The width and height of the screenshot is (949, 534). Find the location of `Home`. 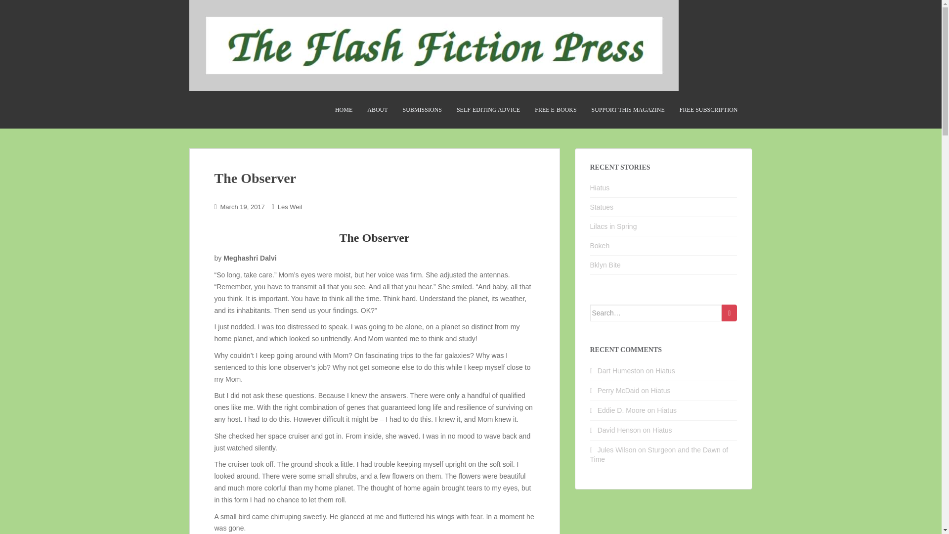

Home is located at coordinates (343, 110).